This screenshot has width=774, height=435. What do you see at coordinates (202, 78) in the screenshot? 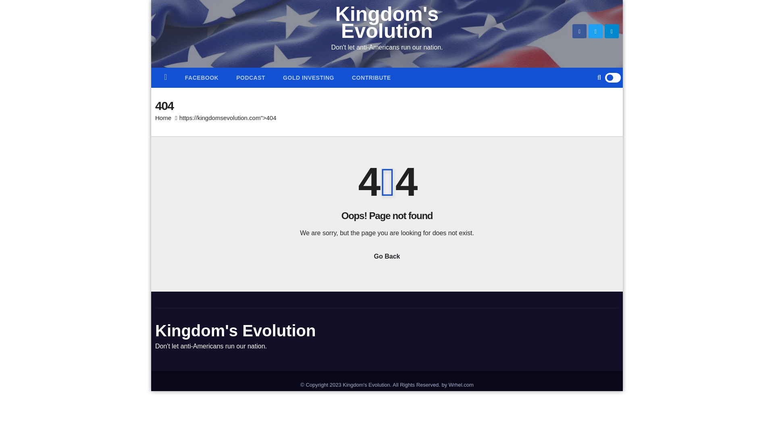
I see `FACEBOOK` at bounding box center [202, 78].